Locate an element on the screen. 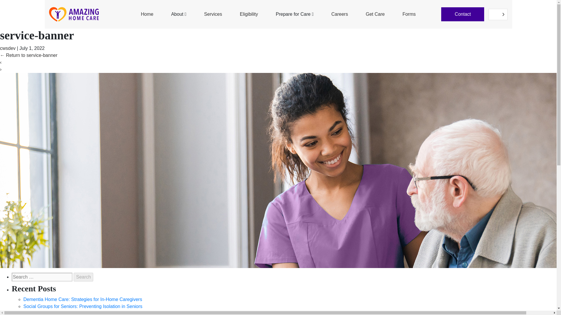 The image size is (561, 315). Prepare for Care is located at coordinates (295, 14).